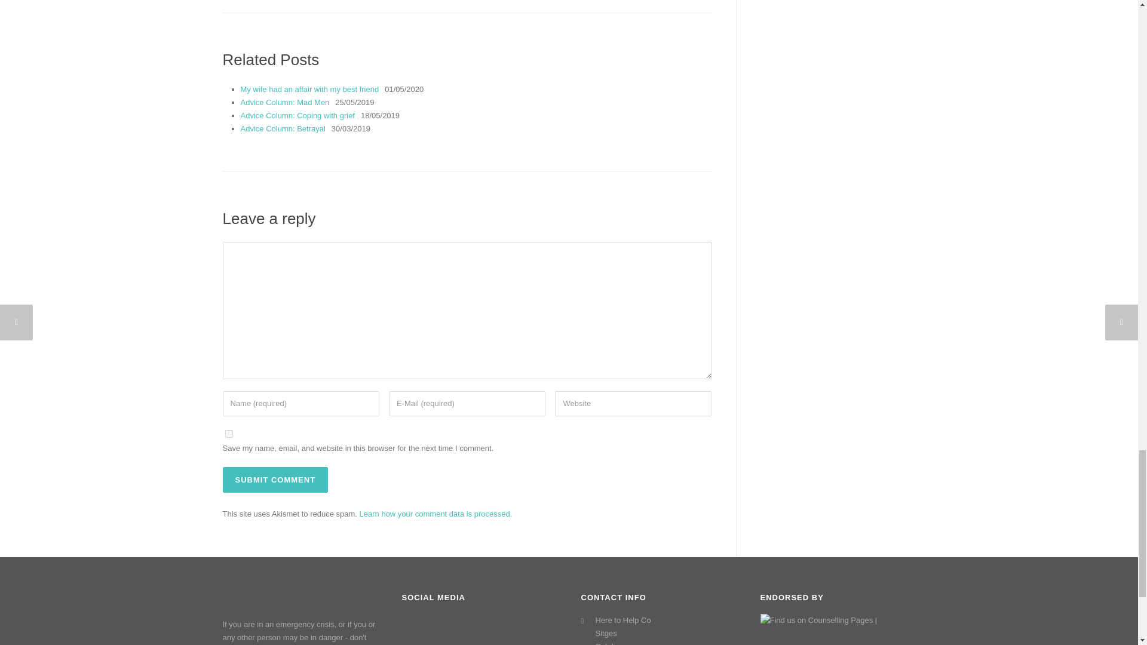  Describe the element at coordinates (633, 403) in the screenshot. I see `Website` at that location.